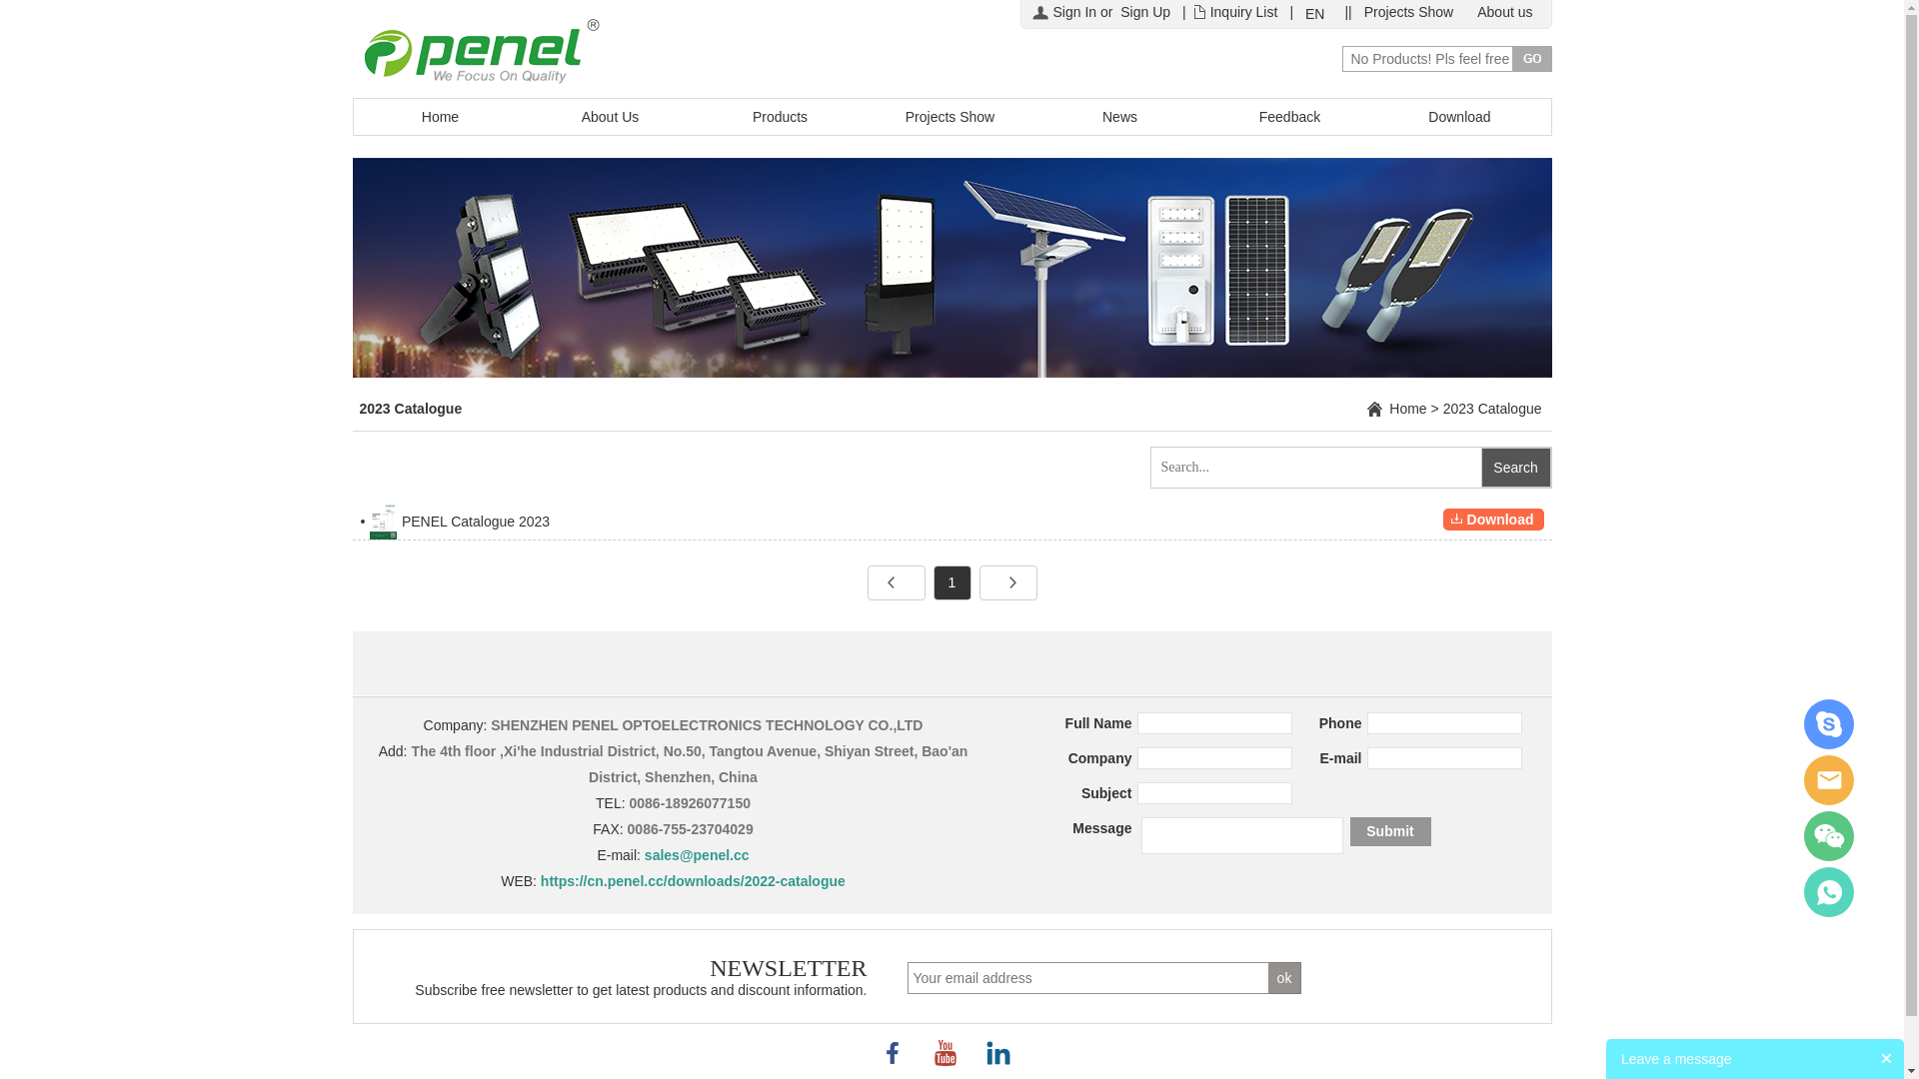 The height and width of the screenshot is (1079, 1919). Describe the element at coordinates (1244, 12) in the screenshot. I see `Inquiry List` at that location.